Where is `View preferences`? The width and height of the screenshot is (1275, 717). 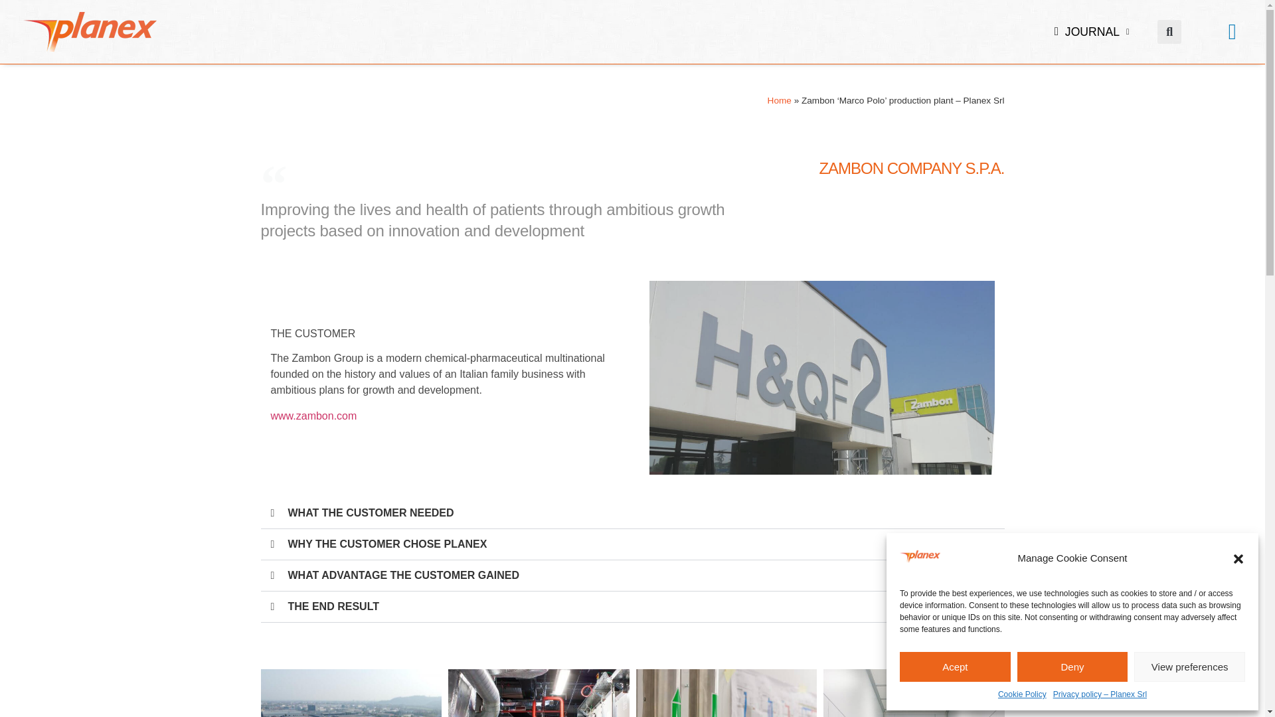
View preferences is located at coordinates (1190, 667).